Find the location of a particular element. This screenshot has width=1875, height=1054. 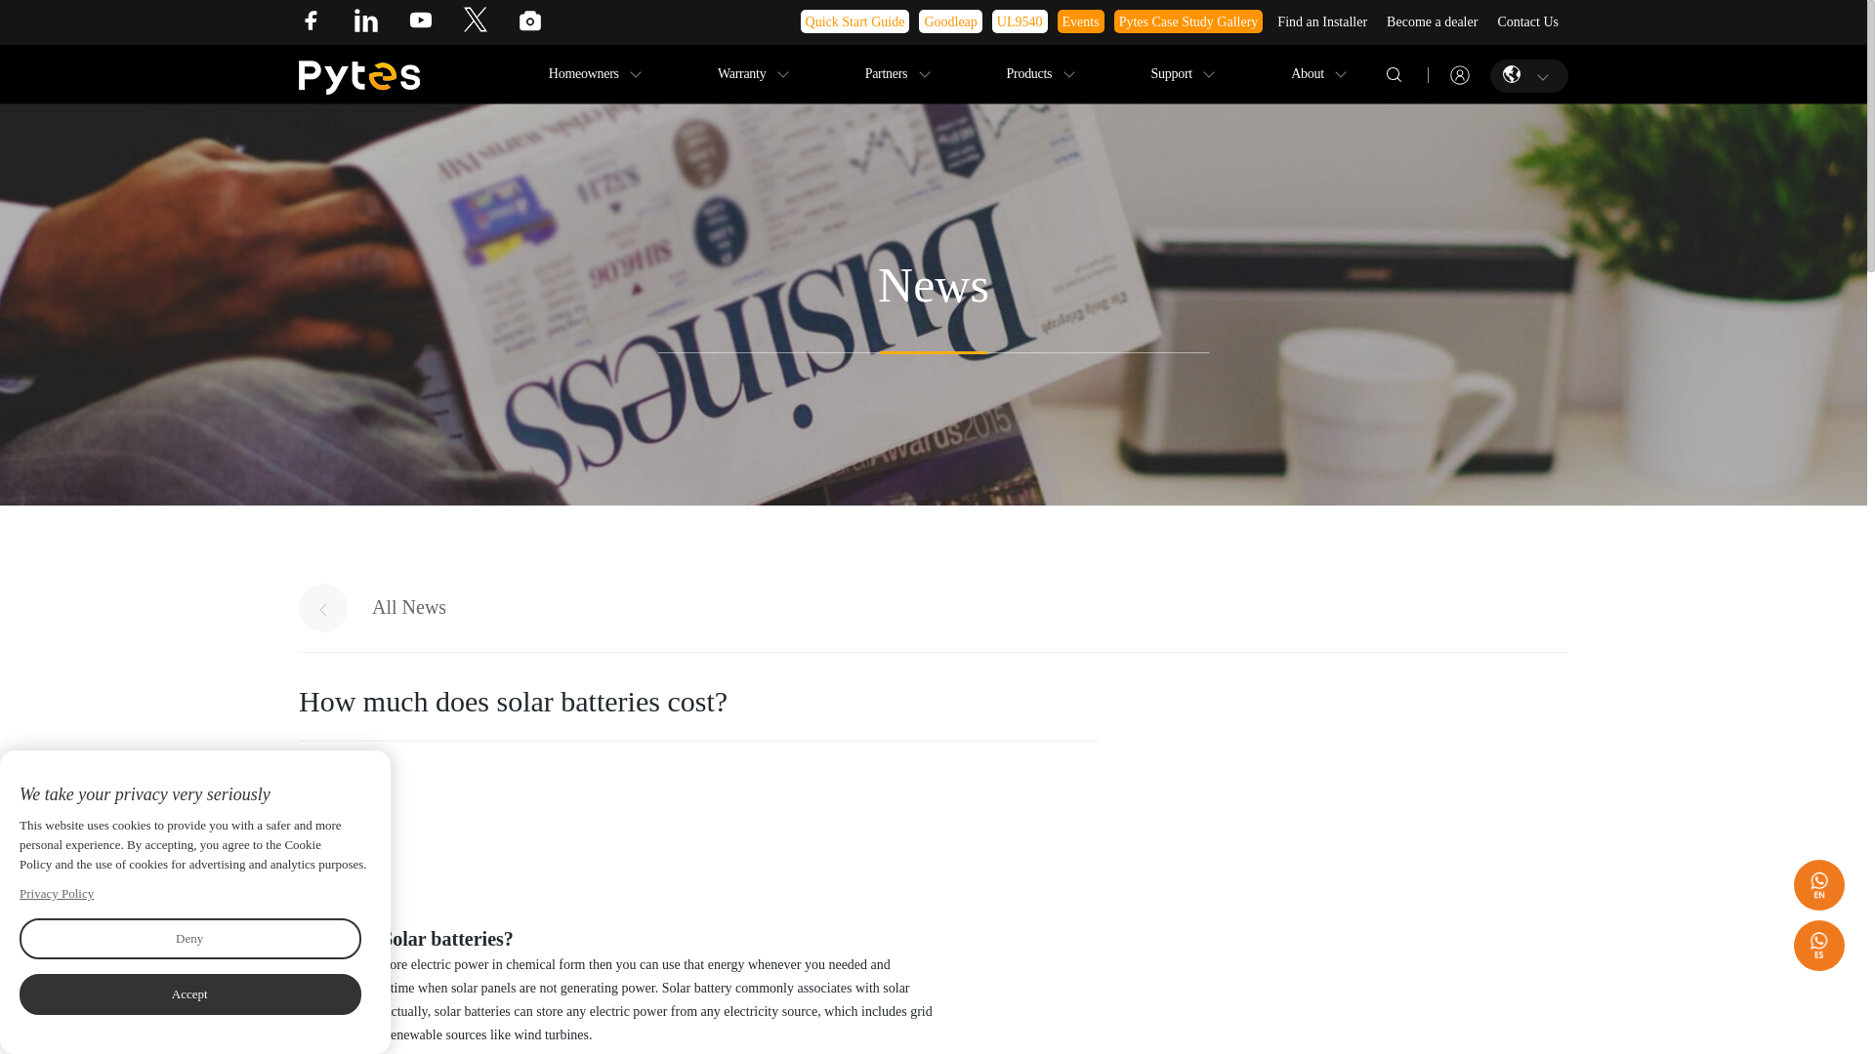

Find an Installer is located at coordinates (1322, 20).